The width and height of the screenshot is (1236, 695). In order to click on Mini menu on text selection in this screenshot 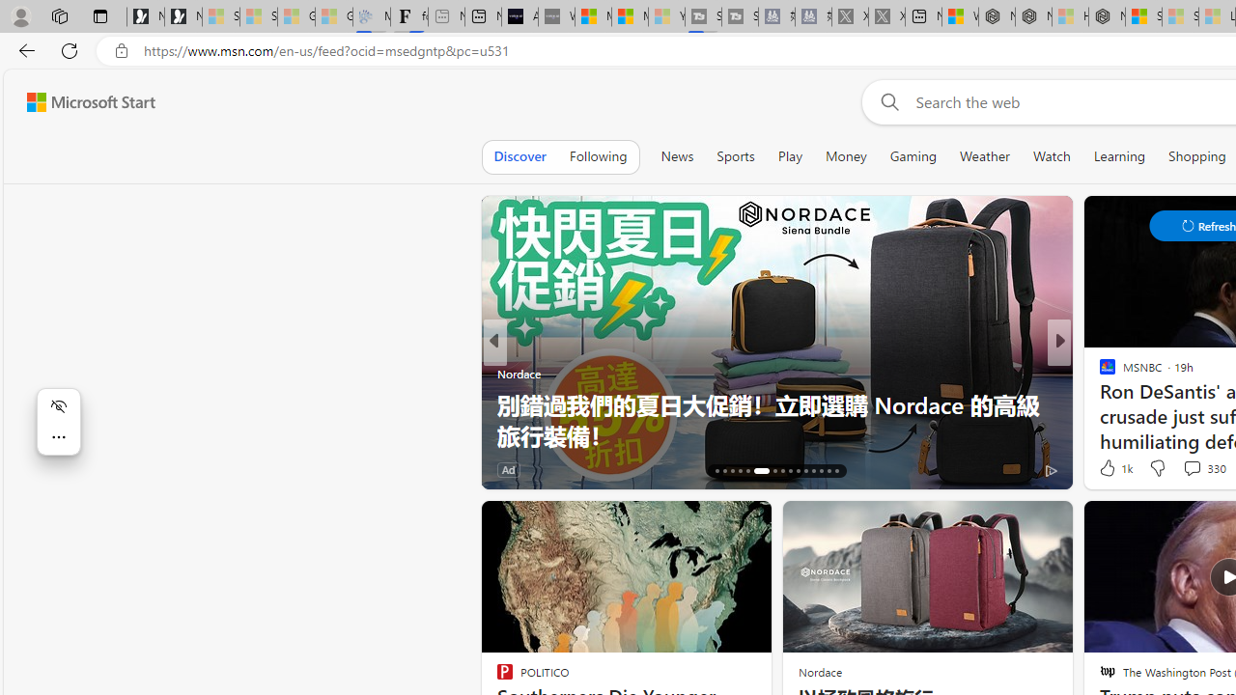, I will do `click(59, 432)`.